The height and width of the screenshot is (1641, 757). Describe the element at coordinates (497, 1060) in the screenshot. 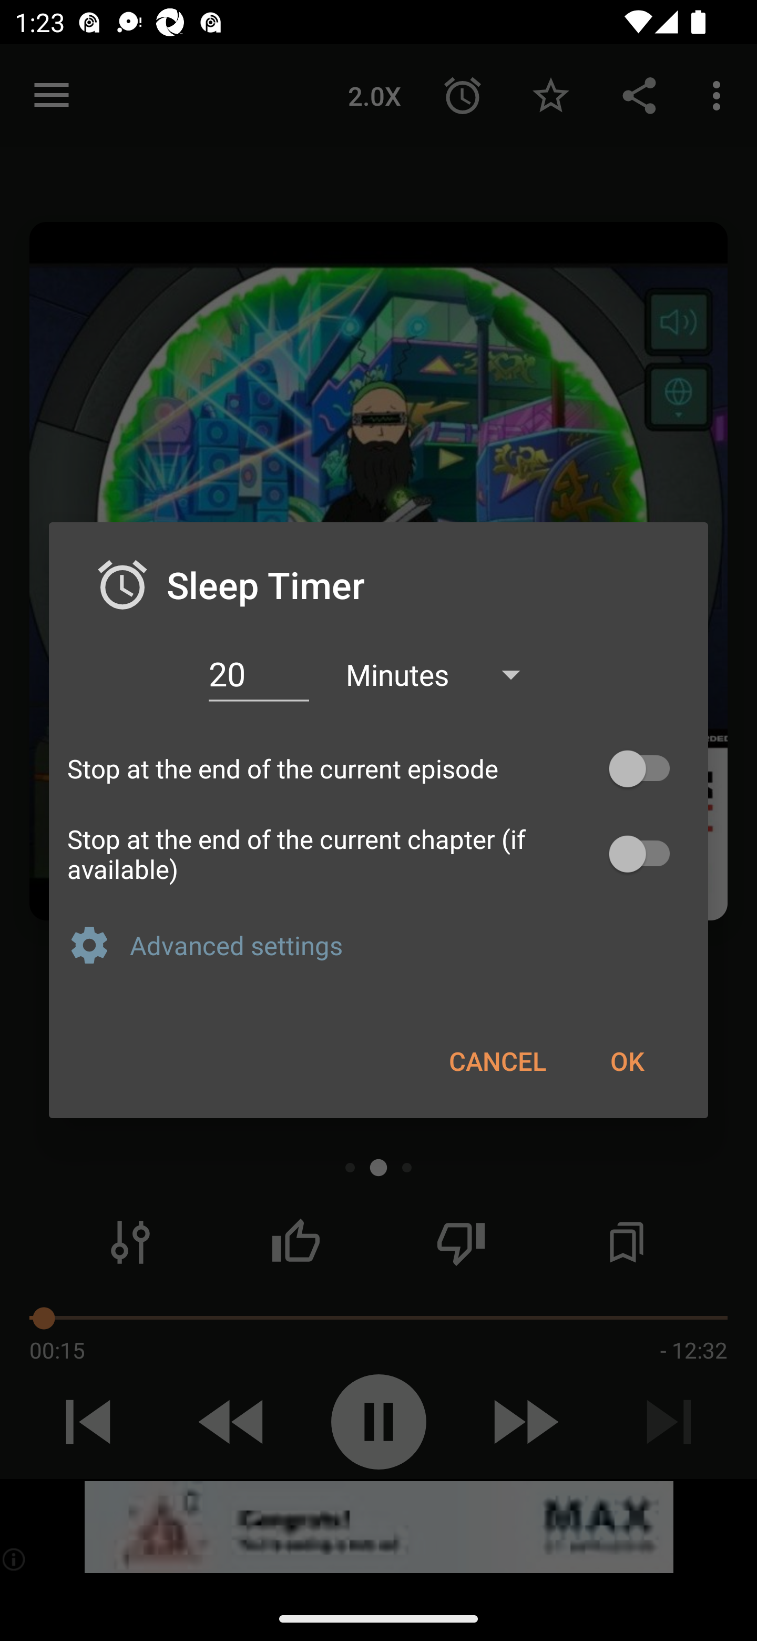

I see `CANCEL` at that location.